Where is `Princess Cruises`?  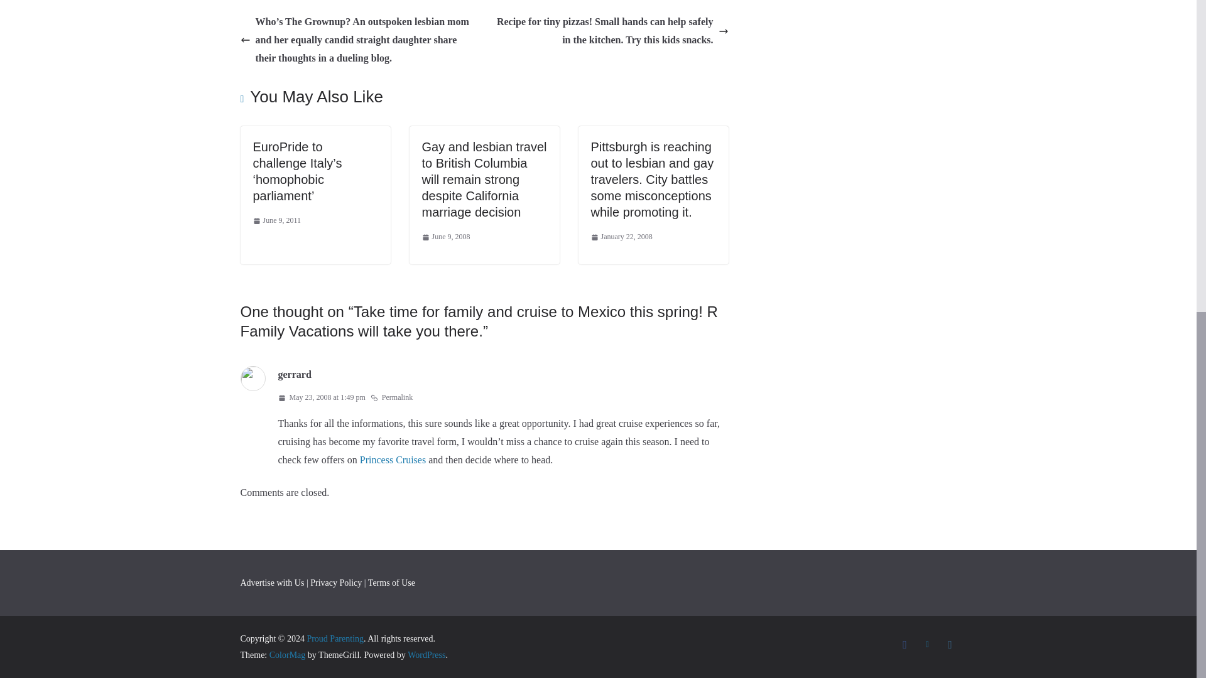
Princess Cruises is located at coordinates (392, 460).